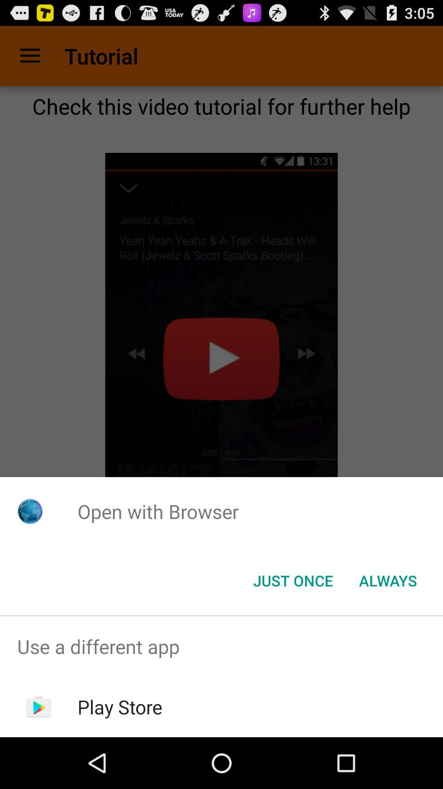 The image size is (443, 789). I want to click on select icon below the open with browser item, so click(293, 581).